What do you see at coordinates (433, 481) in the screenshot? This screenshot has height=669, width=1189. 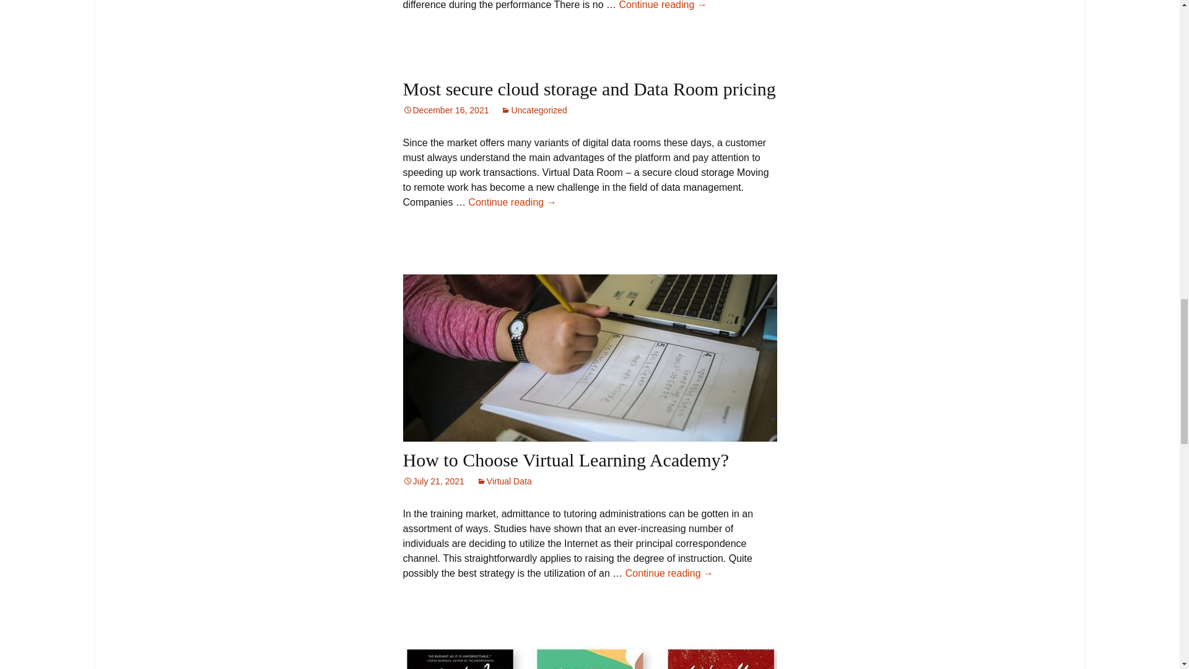 I see `July 21, 2021` at bounding box center [433, 481].